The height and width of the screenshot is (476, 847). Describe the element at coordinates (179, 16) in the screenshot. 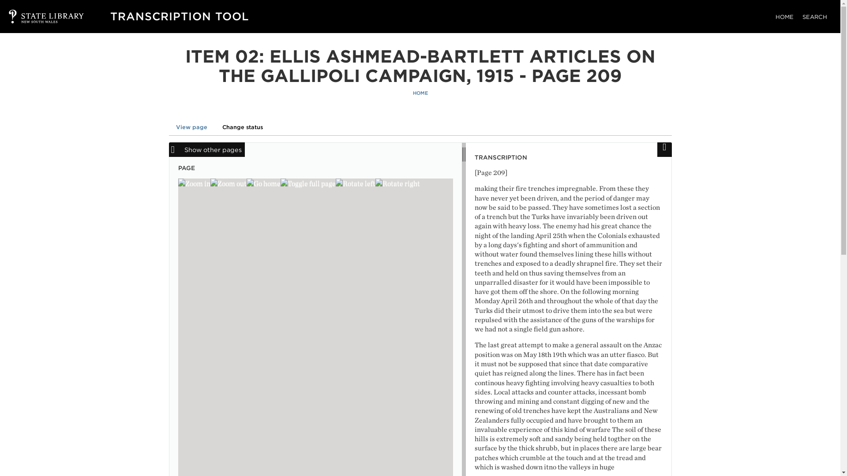

I see `TRANSCRIPTION TOOL` at that location.